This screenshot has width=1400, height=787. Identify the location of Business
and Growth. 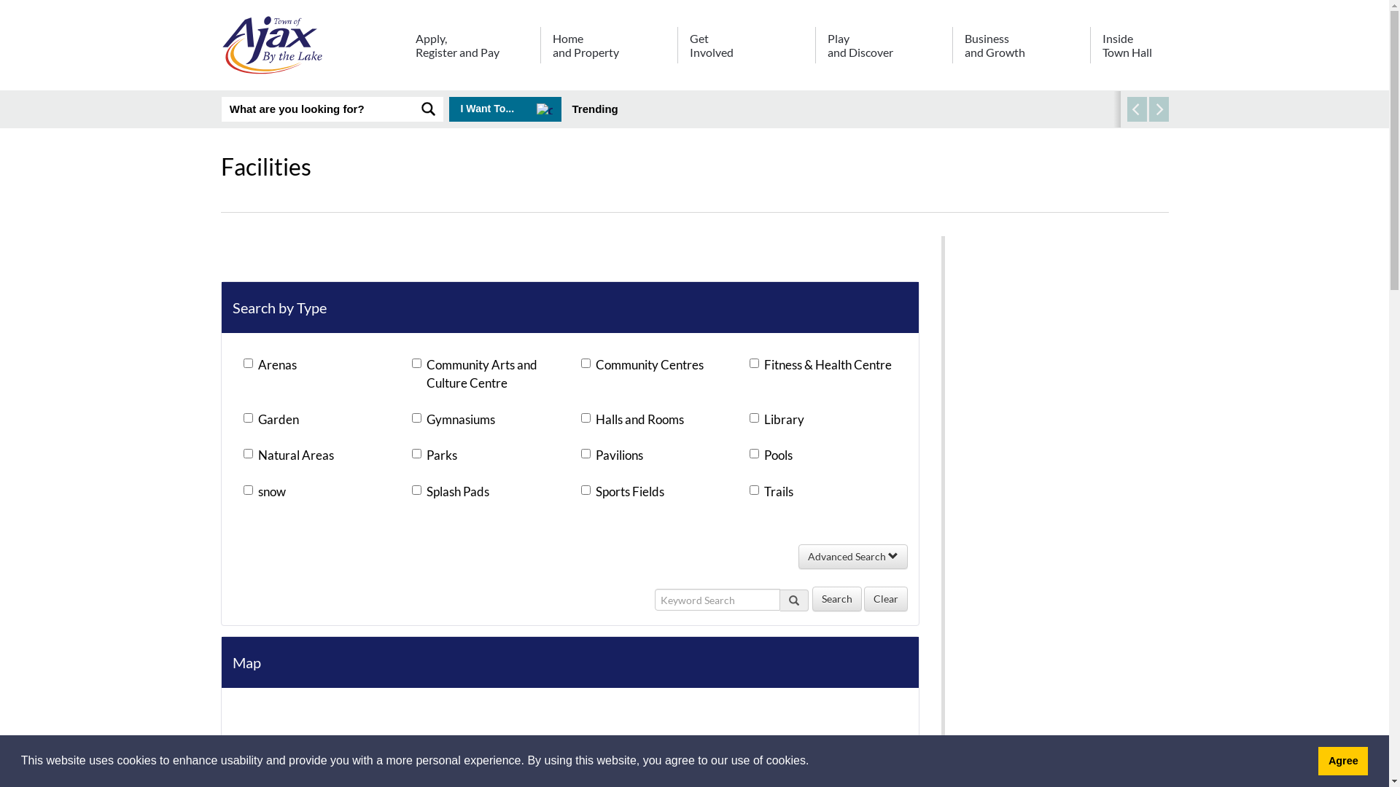
(1021, 50).